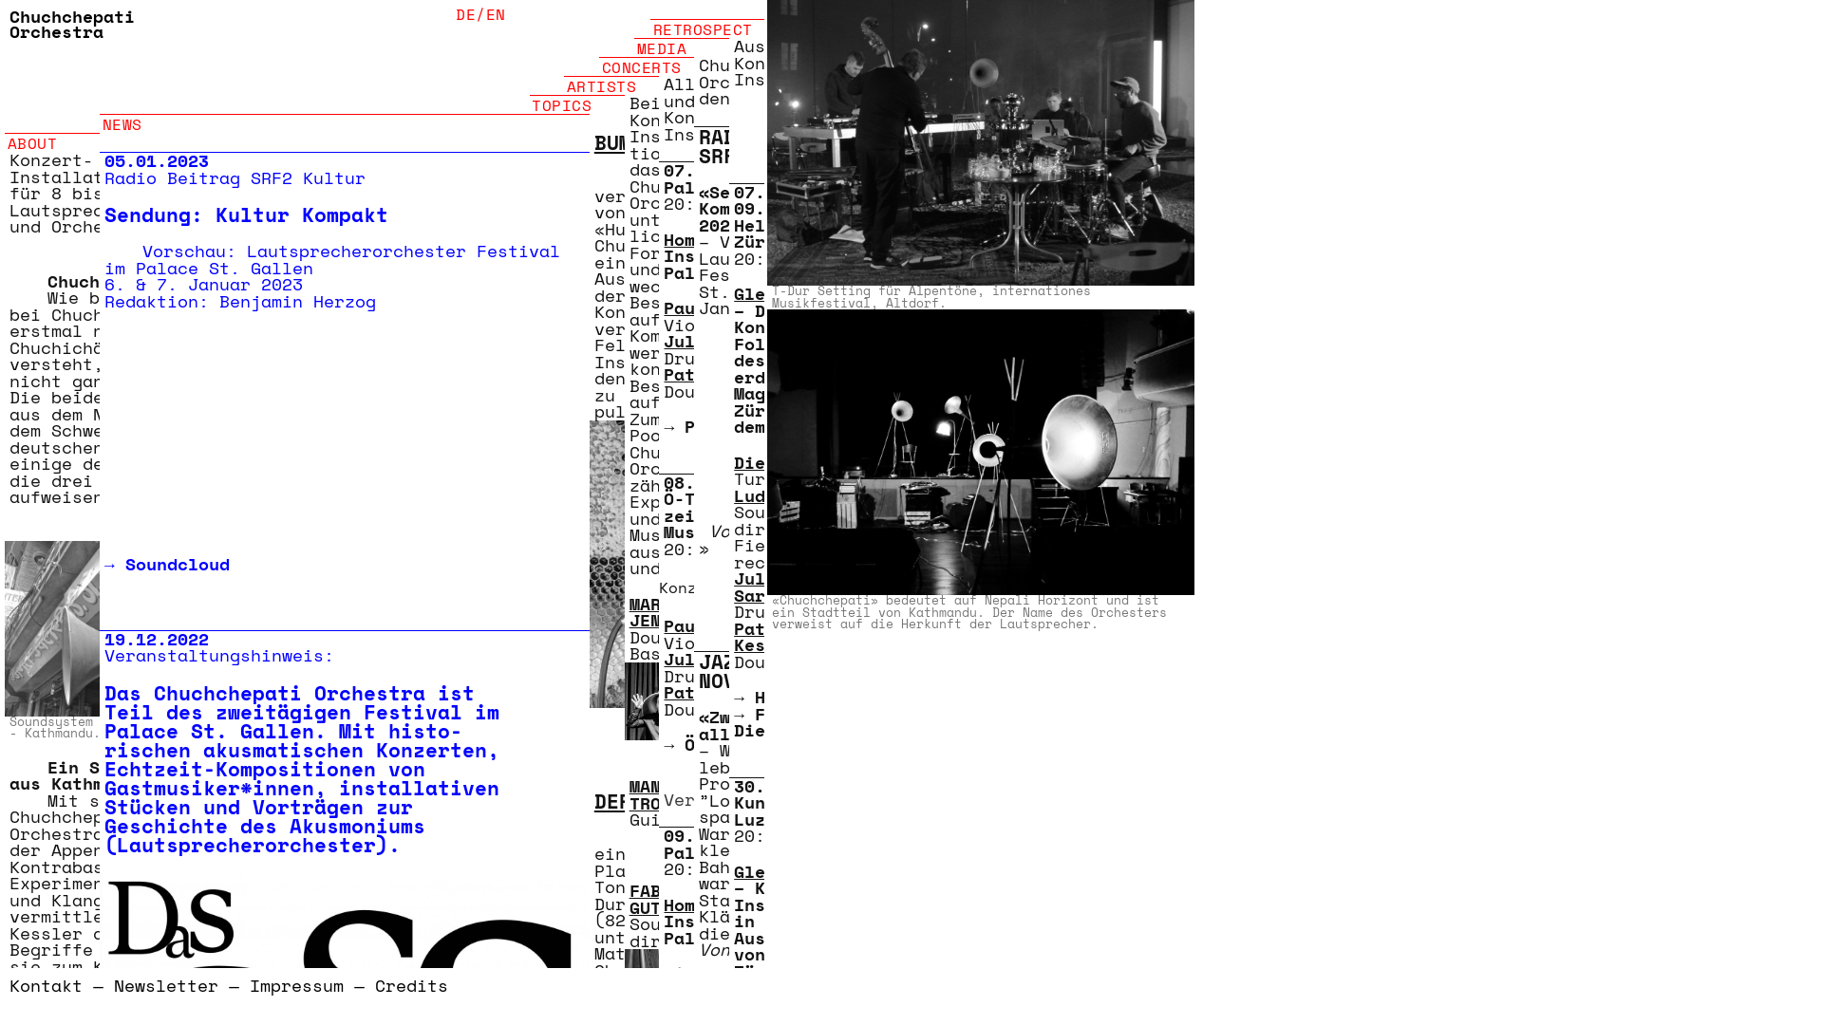  Describe the element at coordinates (681, 801) in the screenshot. I see `DER MAKROGRAPH` at that location.